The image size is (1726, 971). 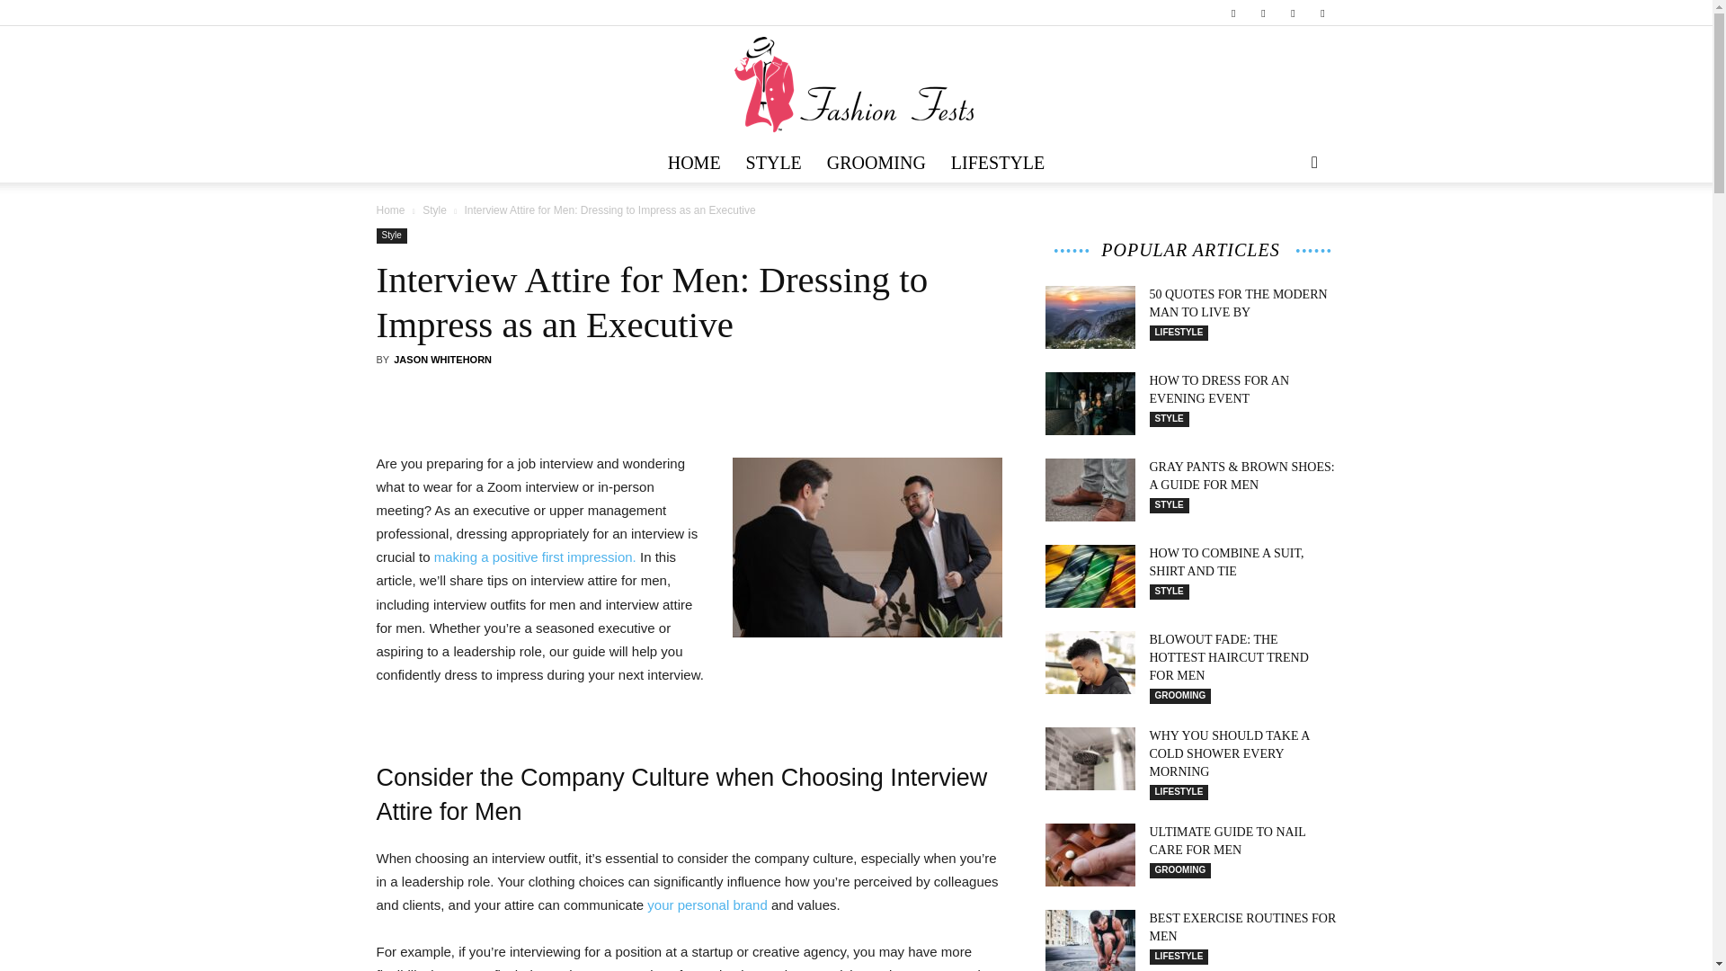 I want to click on JASON WHITEHORN, so click(x=442, y=360).